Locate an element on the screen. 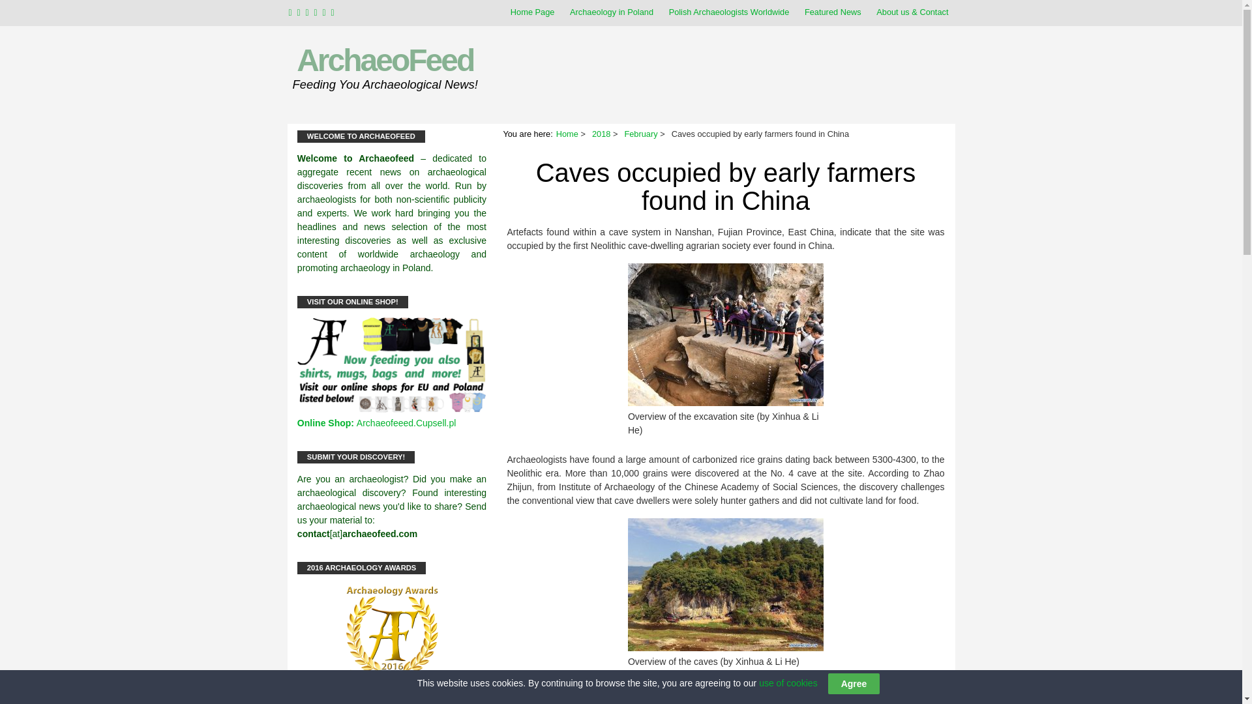 The image size is (1252, 704). Home Page is located at coordinates (532, 12).